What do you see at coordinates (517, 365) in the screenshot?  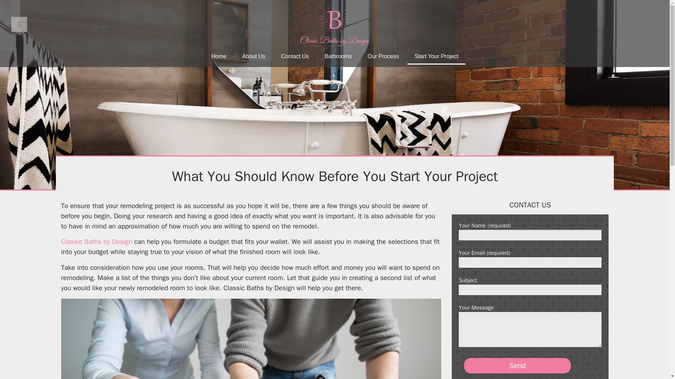 I see `Send` at bounding box center [517, 365].